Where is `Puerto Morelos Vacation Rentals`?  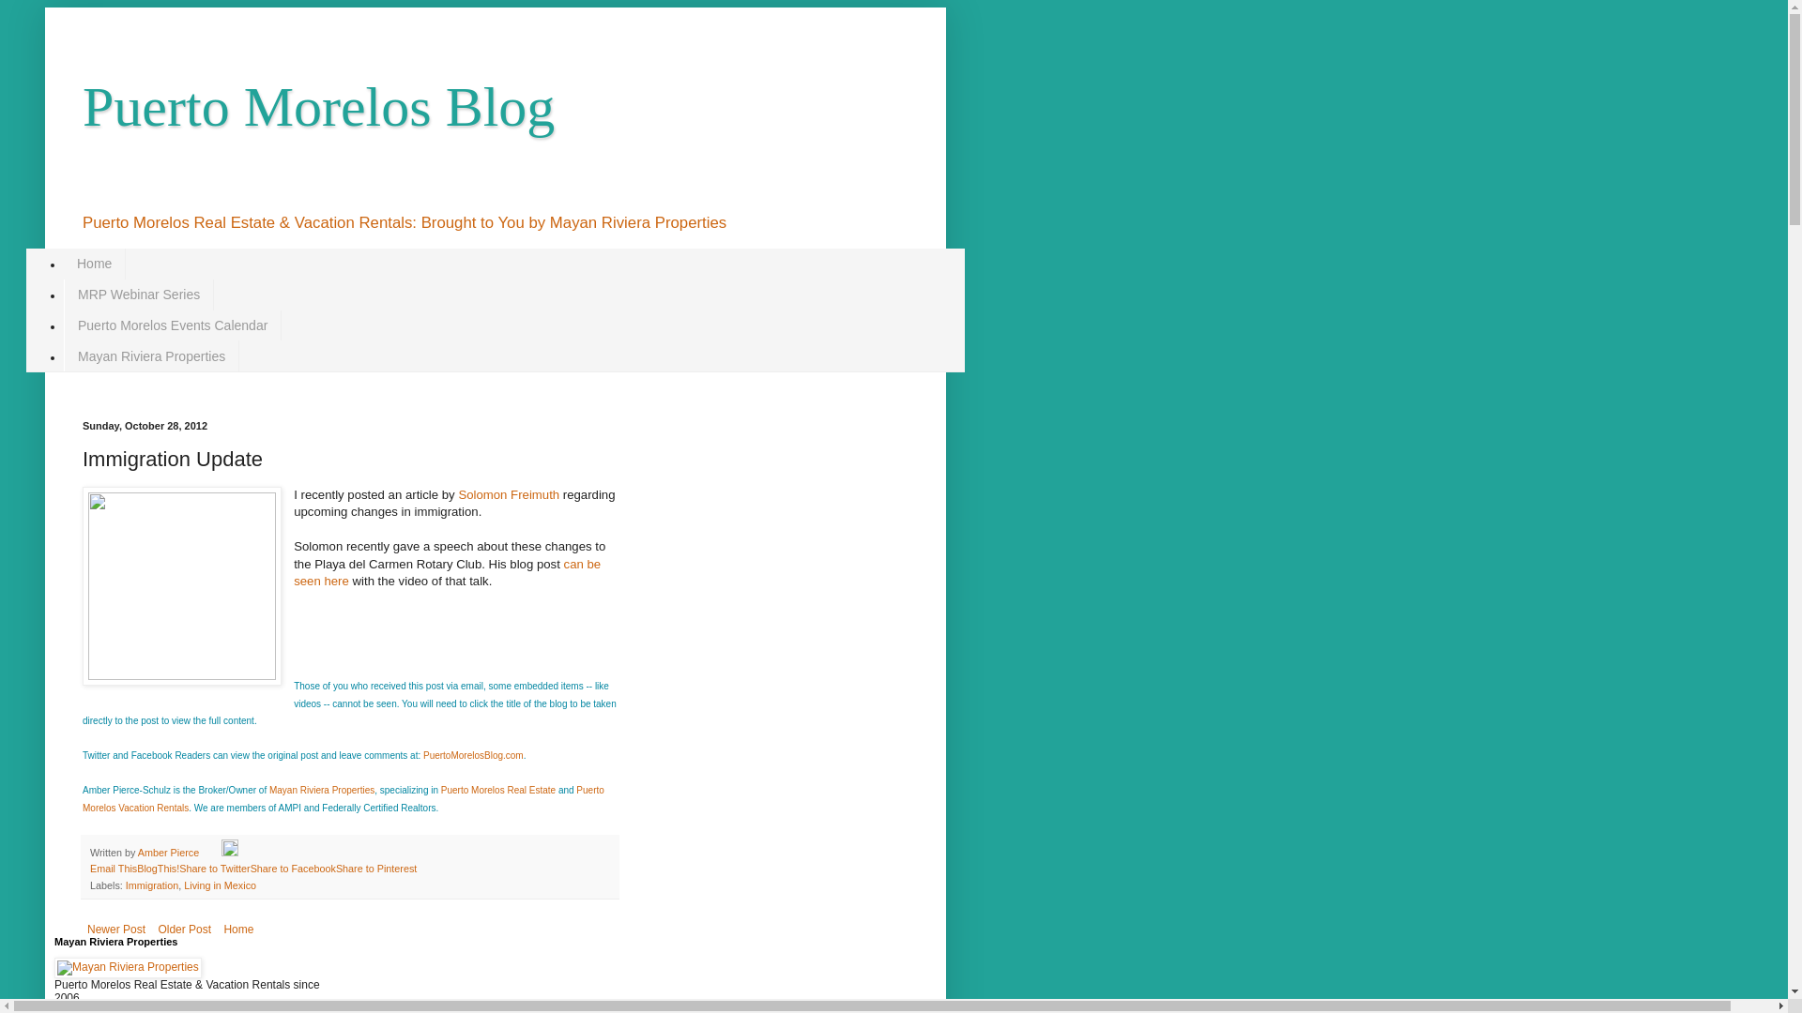 Puerto Morelos Vacation Rentals is located at coordinates (344, 799).